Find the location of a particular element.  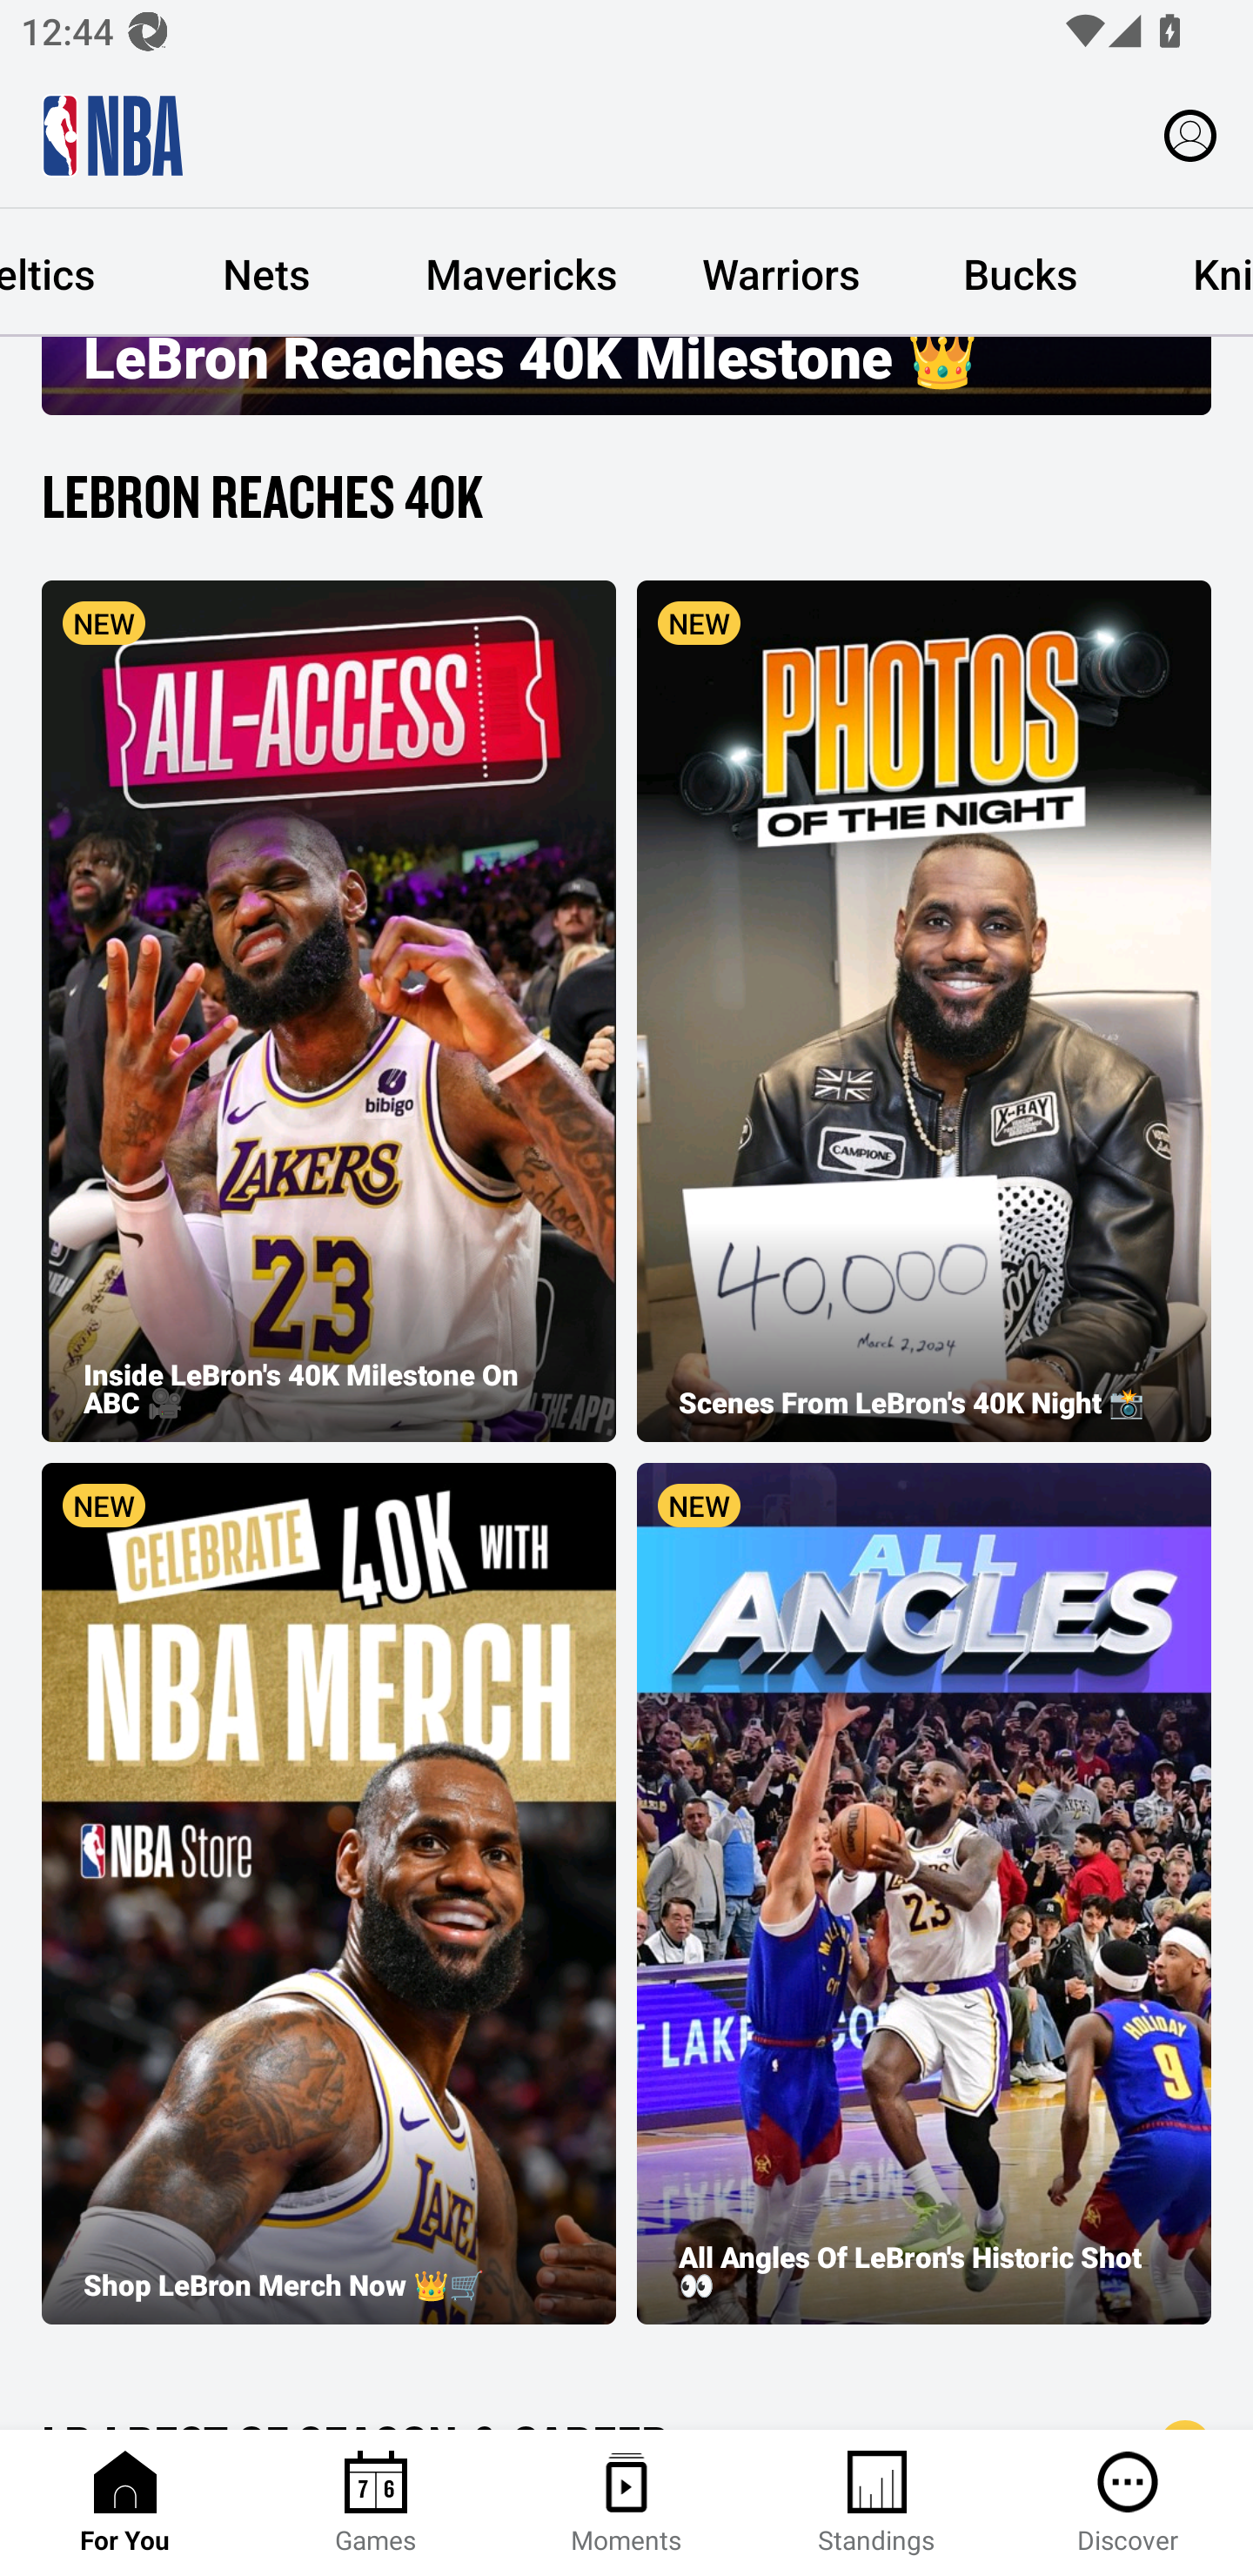

NEW Inside LeBron's 40K Milestone On ABC 🎥 is located at coordinates (329, 1011).